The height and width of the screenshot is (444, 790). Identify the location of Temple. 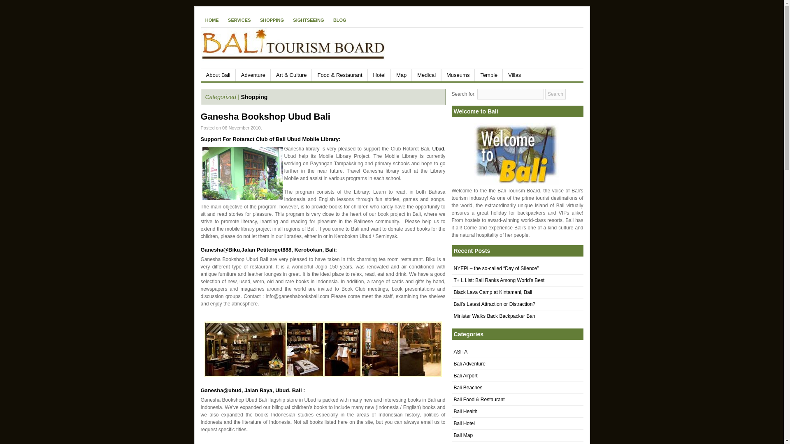
(488, 75).